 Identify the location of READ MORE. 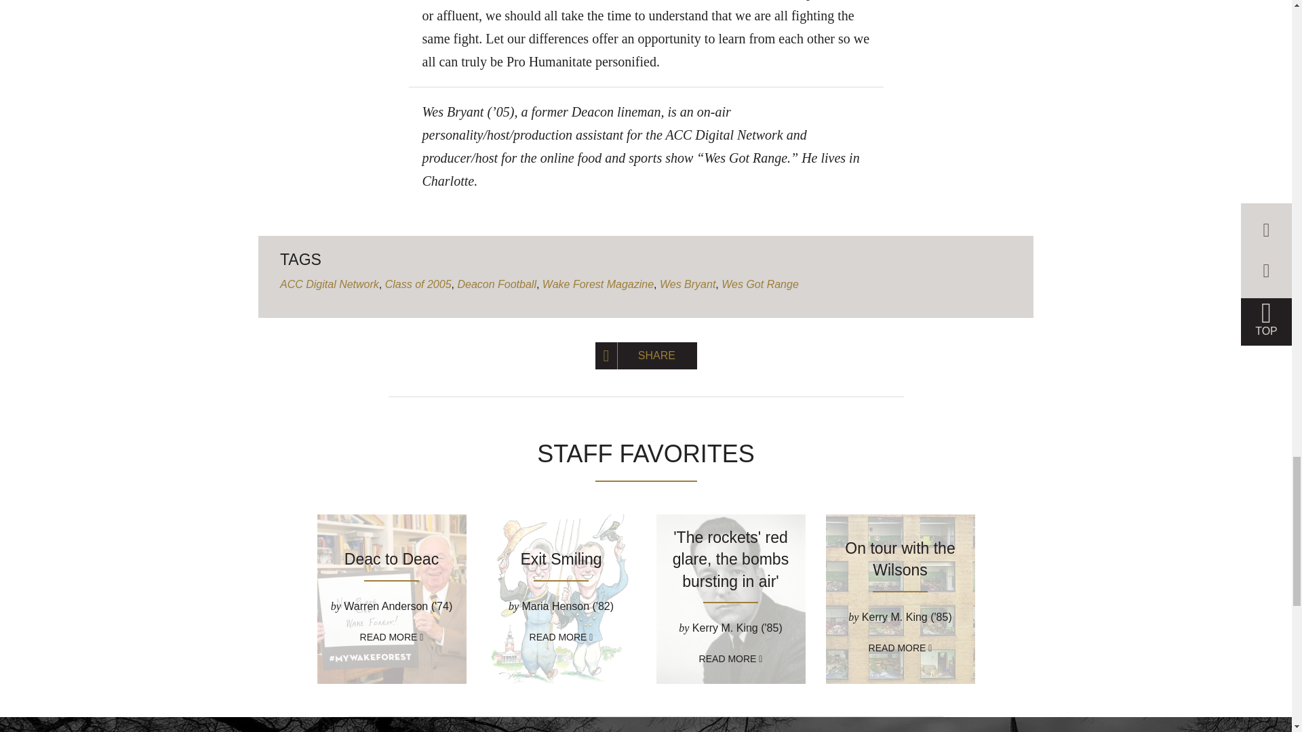
(561, 637).